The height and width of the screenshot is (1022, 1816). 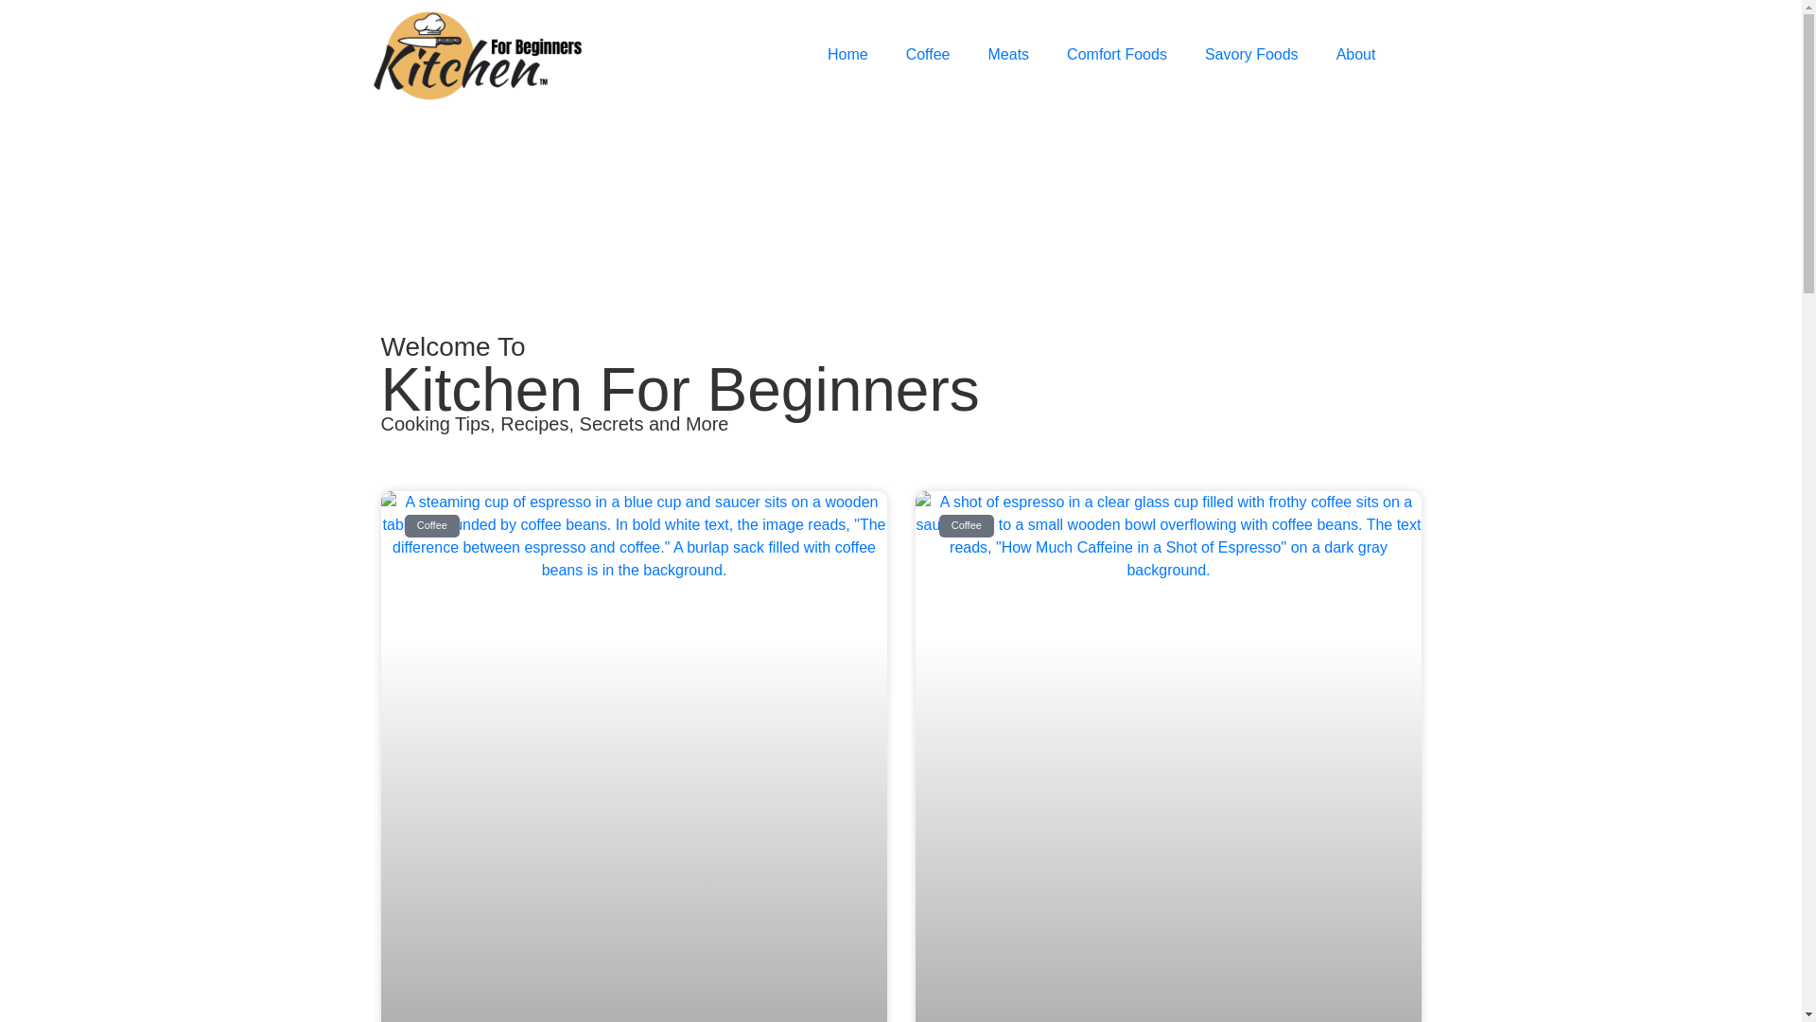 What do you see at coordinates (1356, 55) in the screenshot?
I see `About` at bounding box center [1356, 55].